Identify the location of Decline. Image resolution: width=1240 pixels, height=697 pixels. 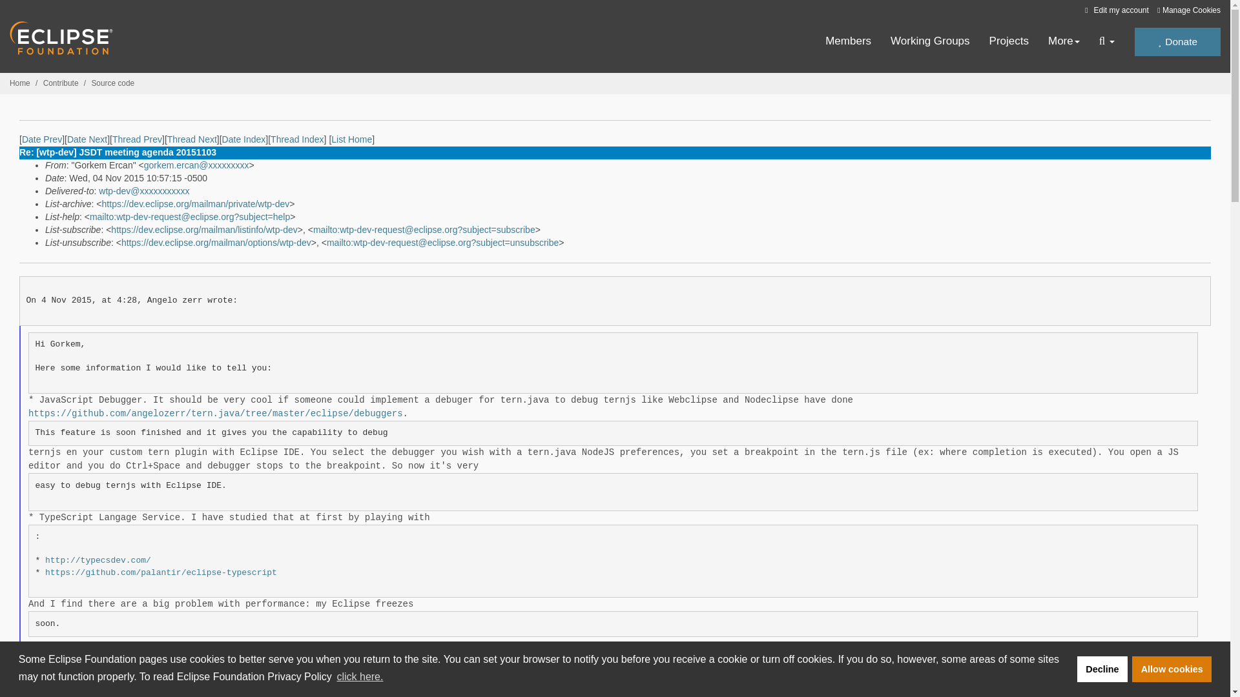
(1102, 669).